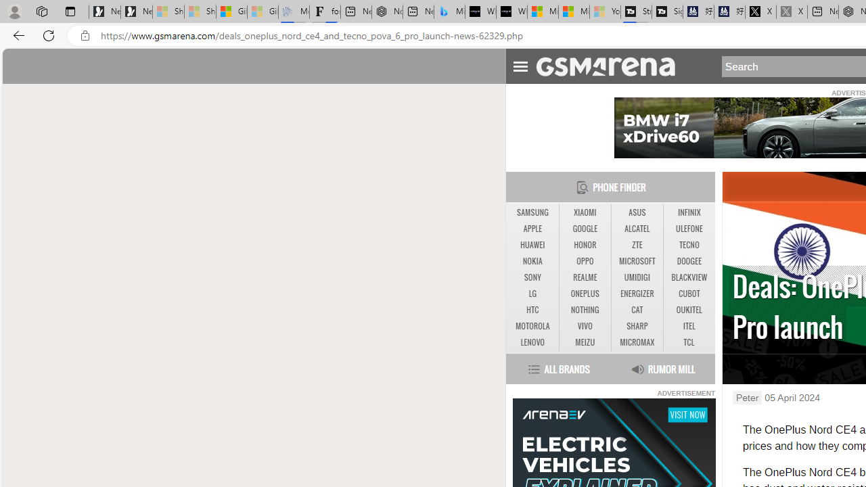  What do you see at coordinates (747, 398) in the screenshot?
I see `Peter` at bounding box center [747, 398].